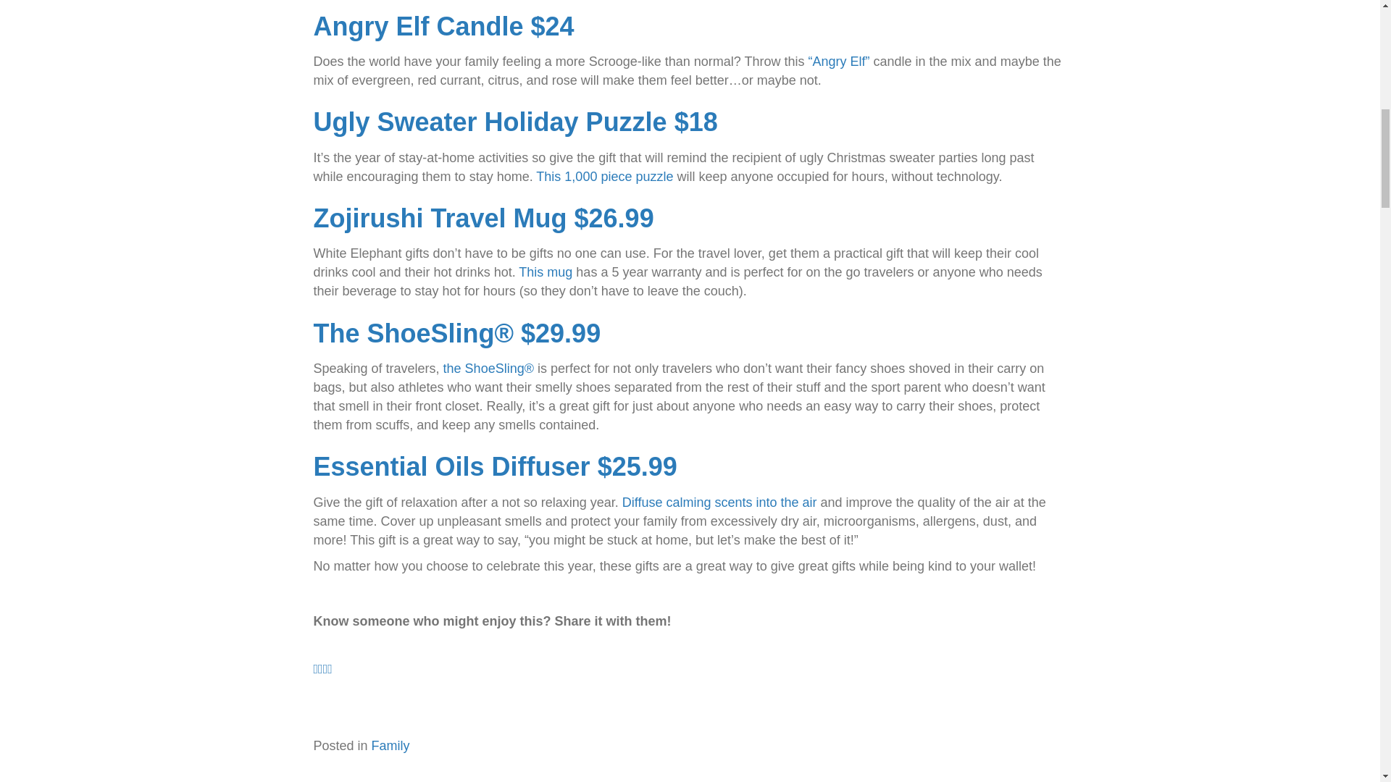 Image resolution: width=1391 pixels, height=782 pixels. I want to click on Diffuse calming scents into the air, so click(718, 503).